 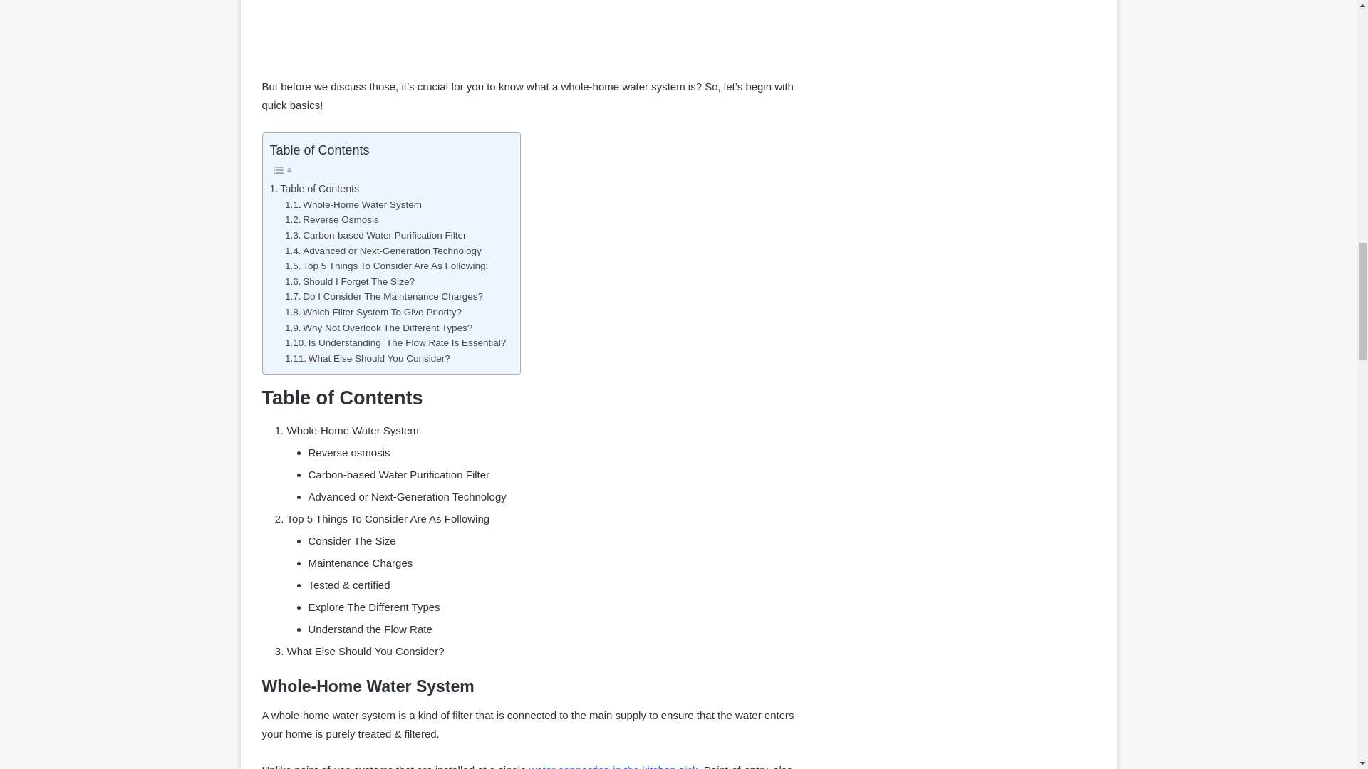 I want to click on Is Understanding  The Flow Rate Is Essential?, so click(x=395, y=342).